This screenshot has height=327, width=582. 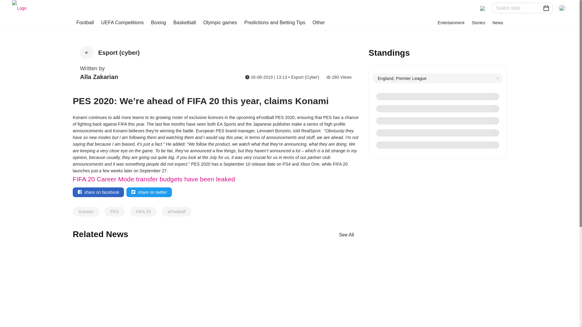 I want to click on See All, so click(x=346, y=234).